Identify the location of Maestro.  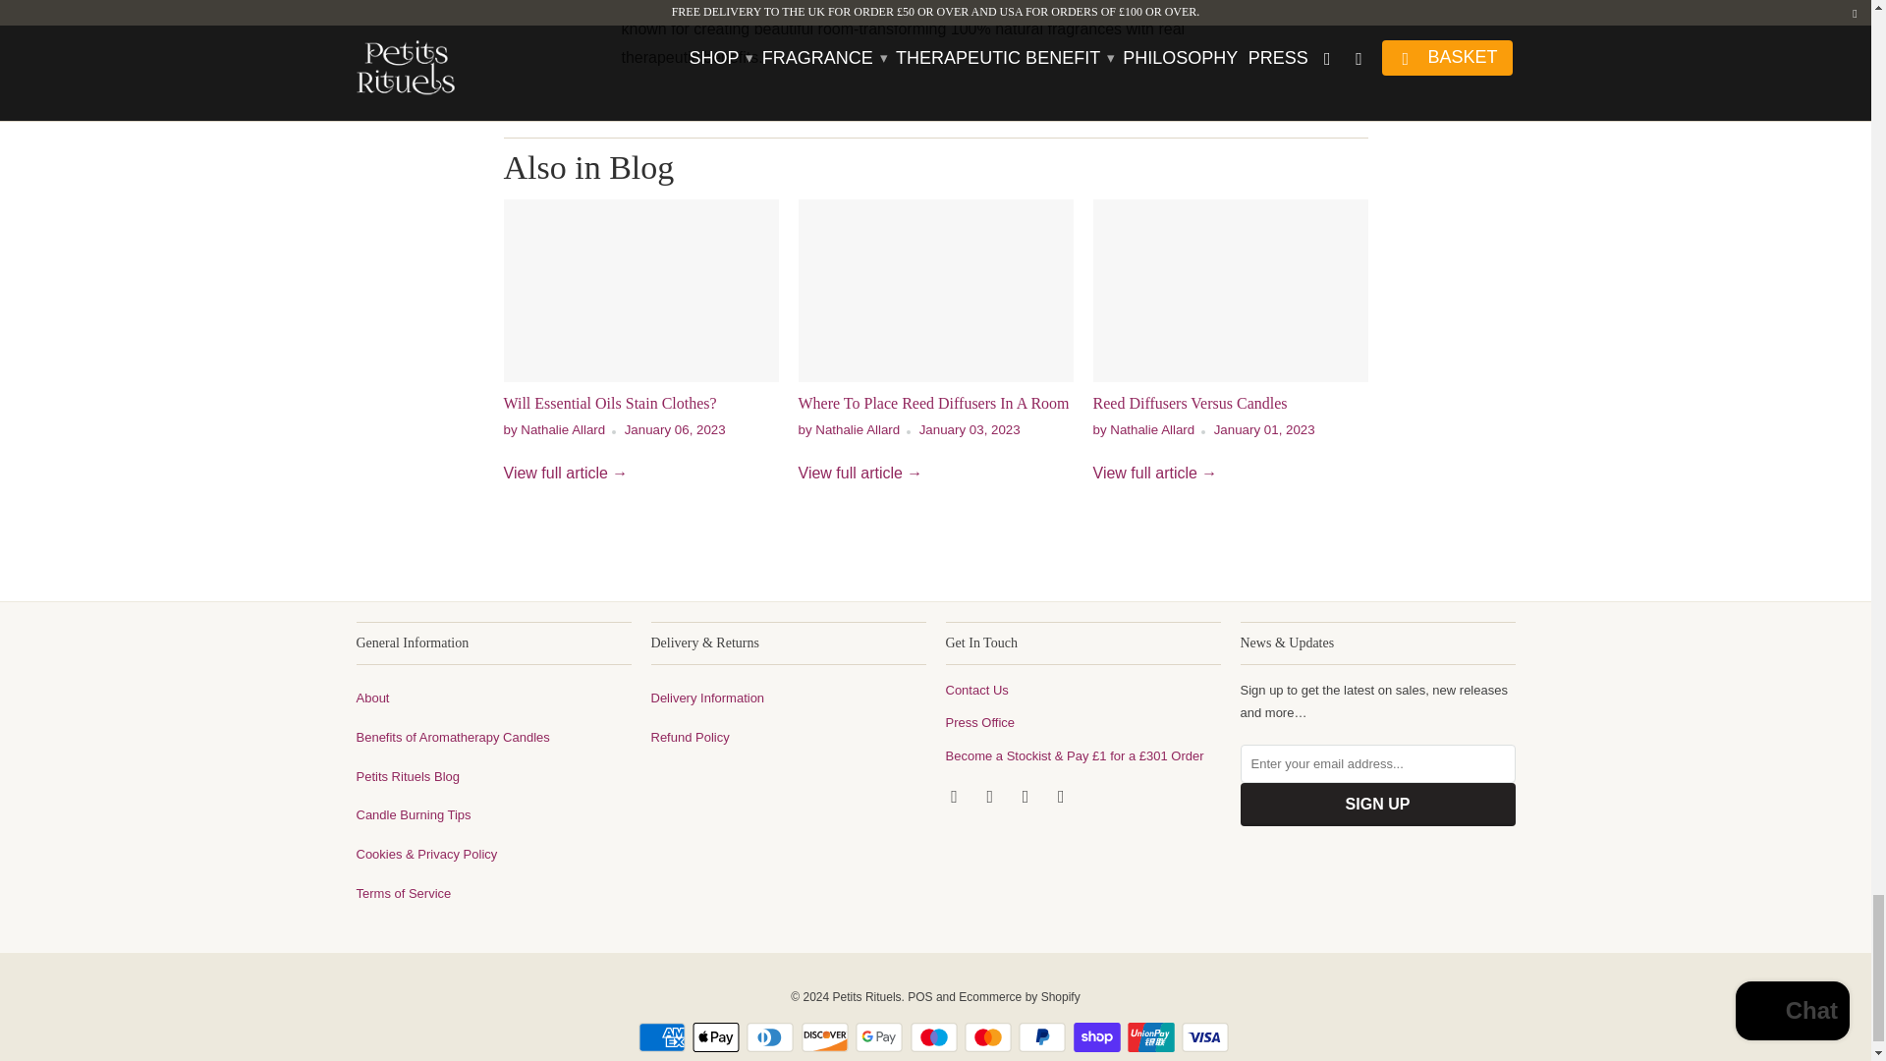
(934, 1037).